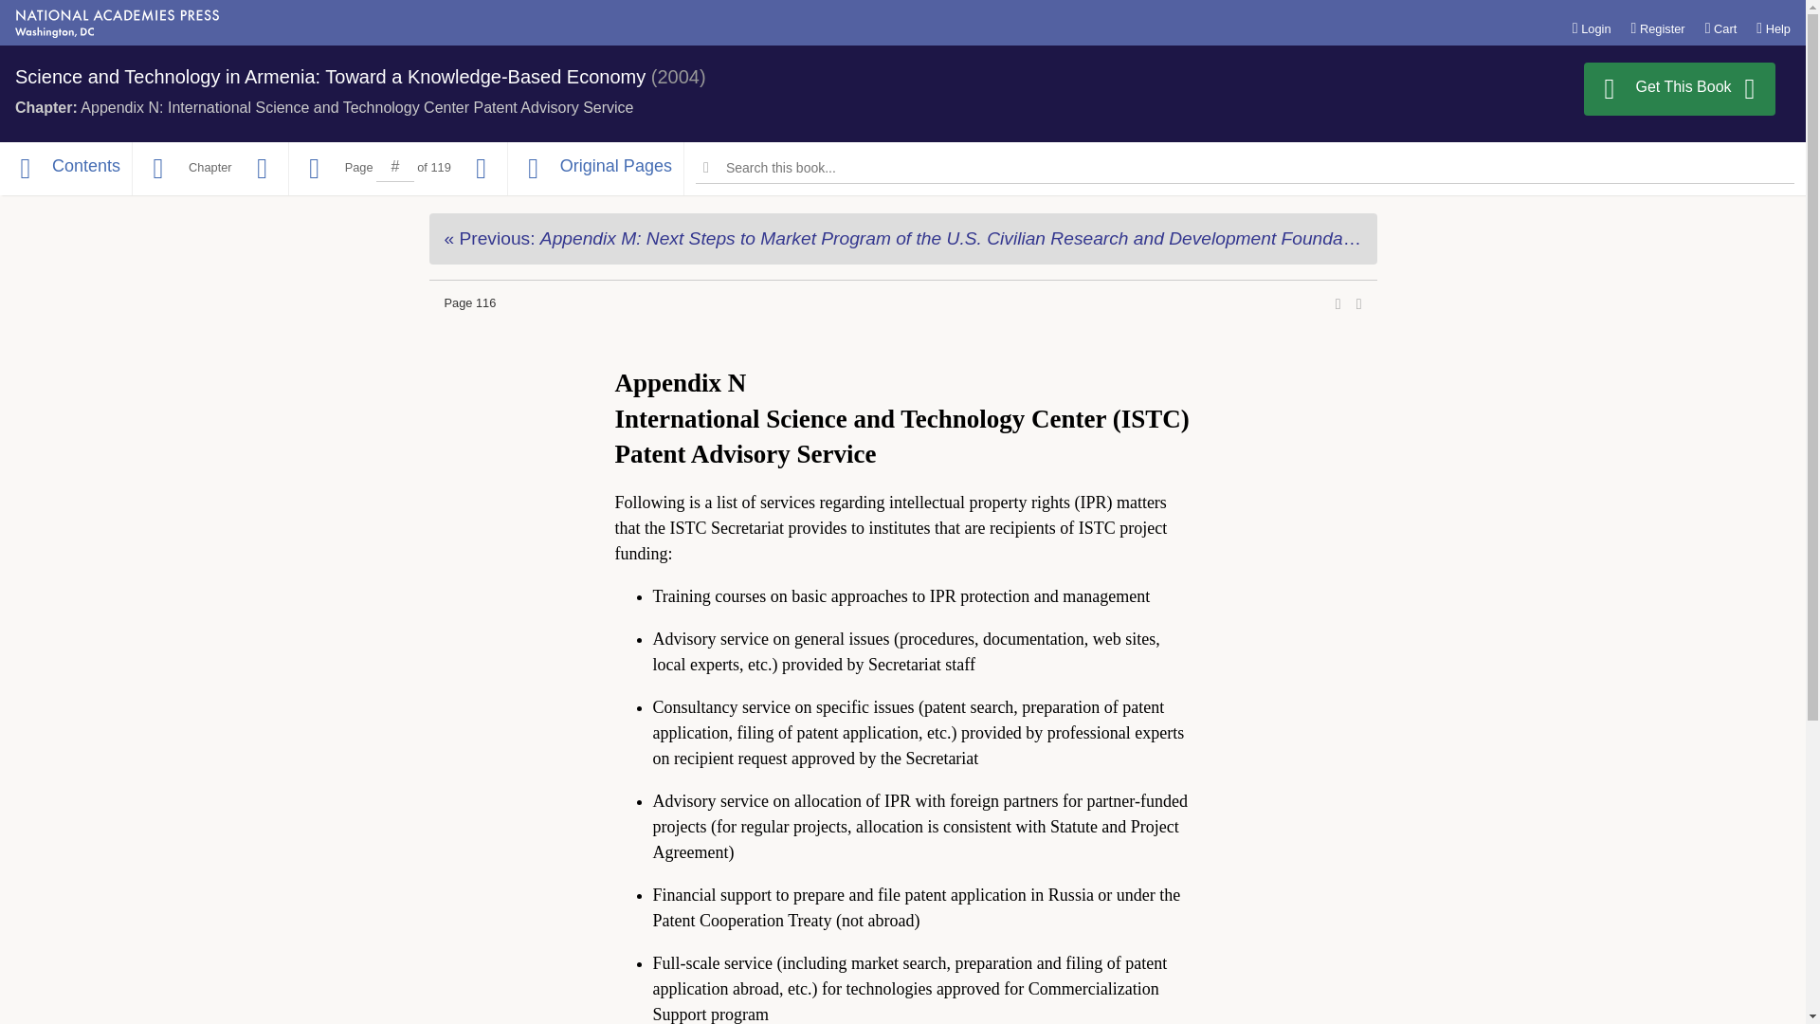 This screenshot has width=1820, height=1024. I want to click on Buy or download a copy of this book., so click(1680, 89).